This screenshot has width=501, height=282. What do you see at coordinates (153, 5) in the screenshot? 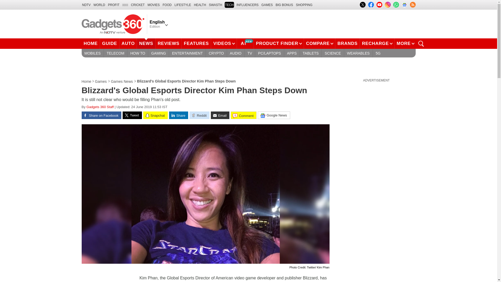
I see `MOVIES` at bounding box center [153, 5].